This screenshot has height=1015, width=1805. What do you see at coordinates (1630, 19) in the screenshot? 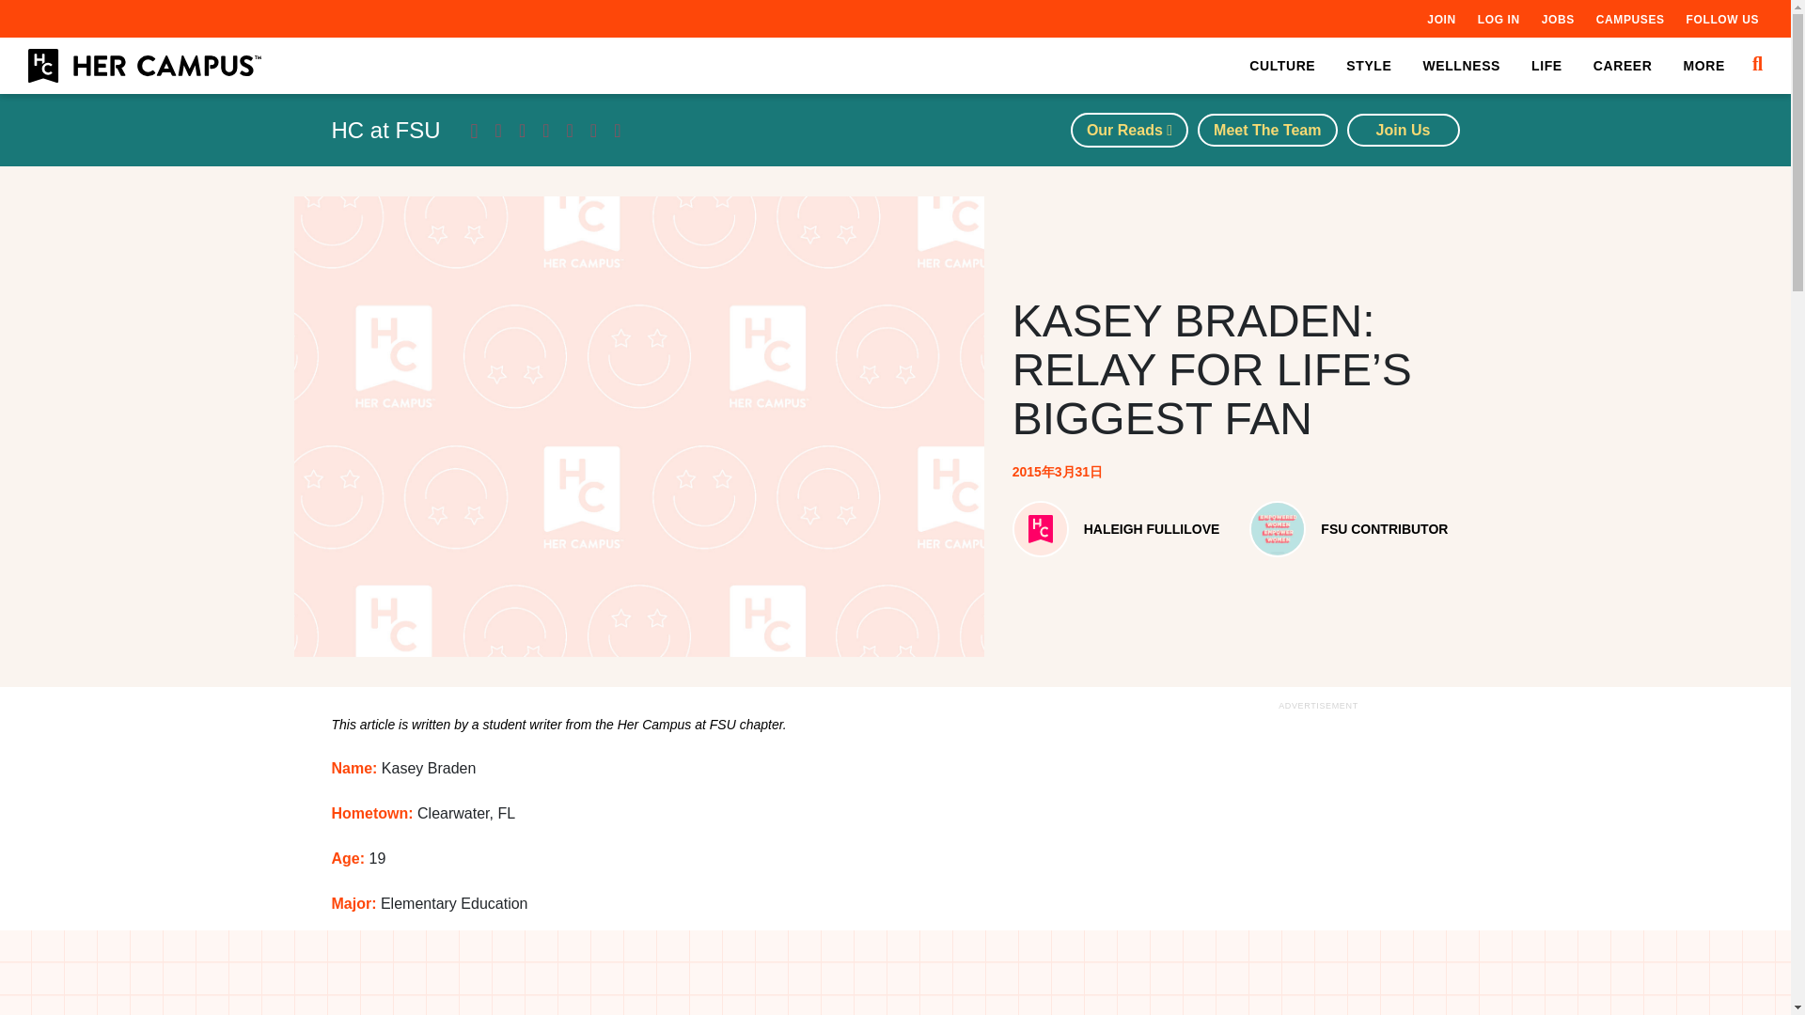
I see `CAMPUSES` at bounding box center [1630, 19].